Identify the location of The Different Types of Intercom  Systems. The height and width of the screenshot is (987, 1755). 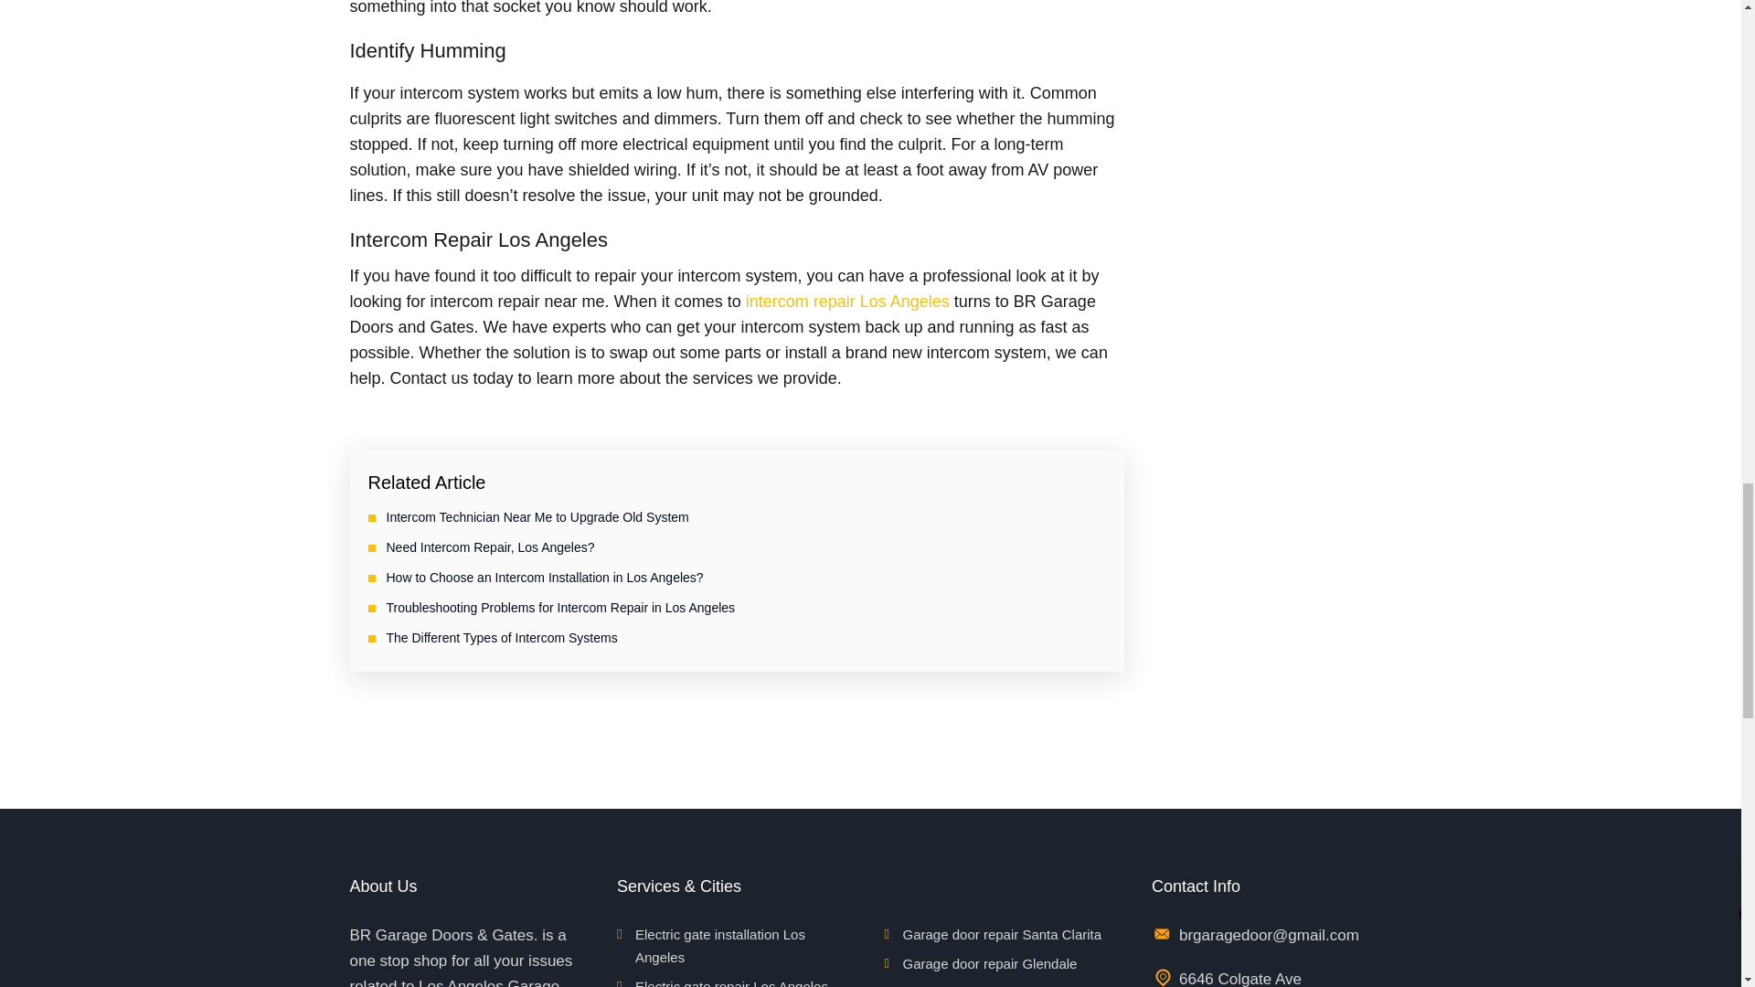
(501, 638).